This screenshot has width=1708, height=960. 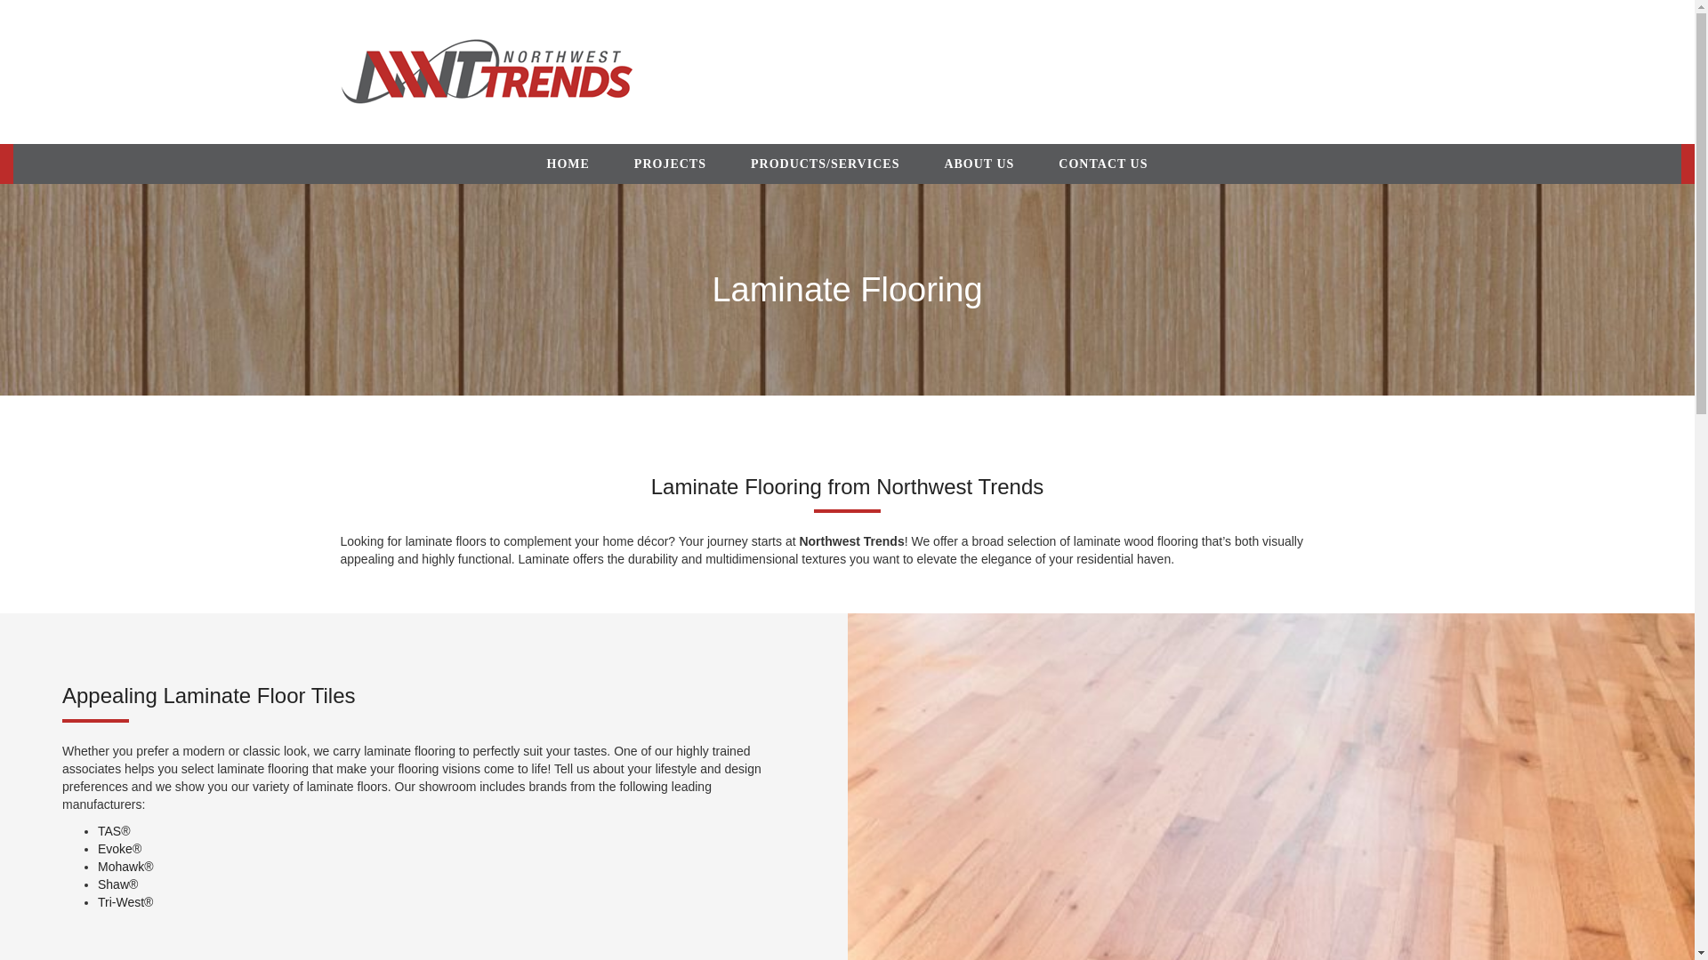 I want to click on ABOUT US, so click(x=979, y=164).